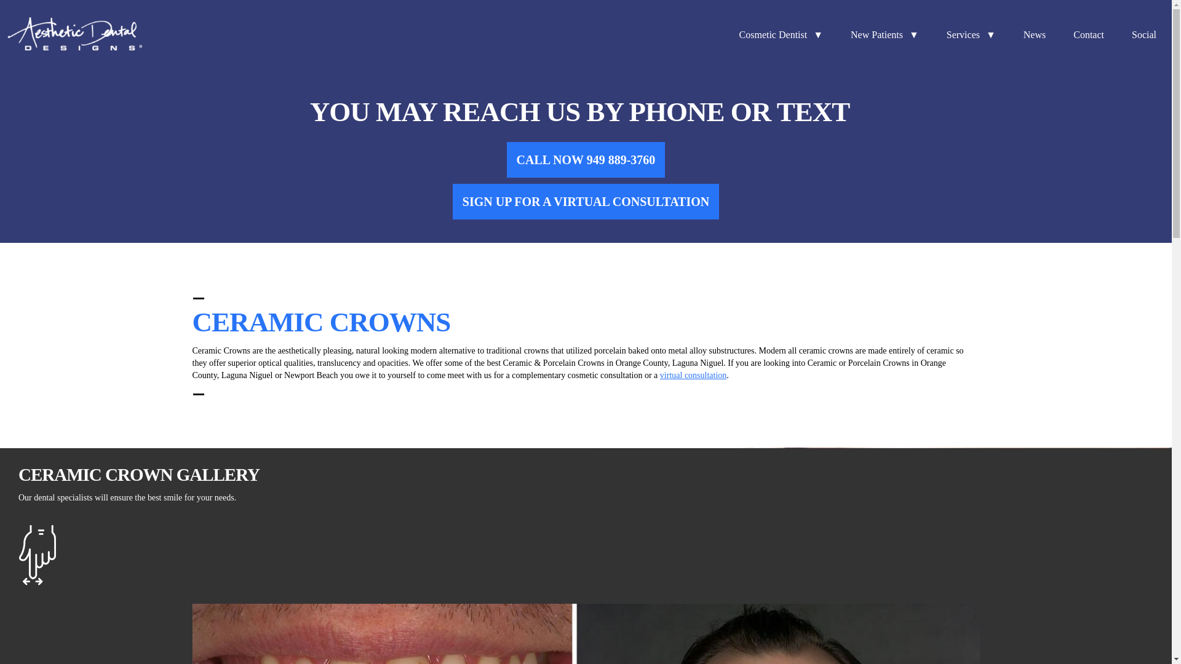 The image size is (1181, 664). I want to click on Contact, so click(1090, 36).